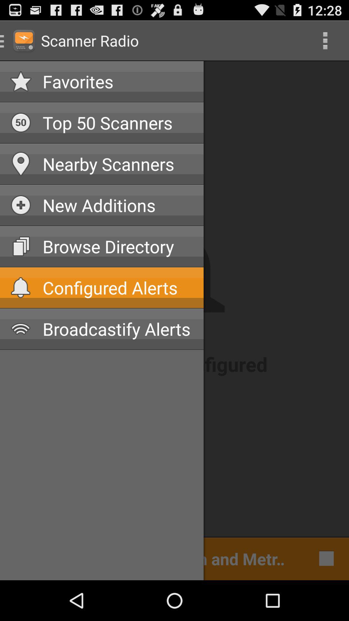 The width and height of the screenshot is (349, 621). Describe the element at coordinates (324, 558) in the screenshot. I see `turn off the icon at the bottom right corner` at that location.